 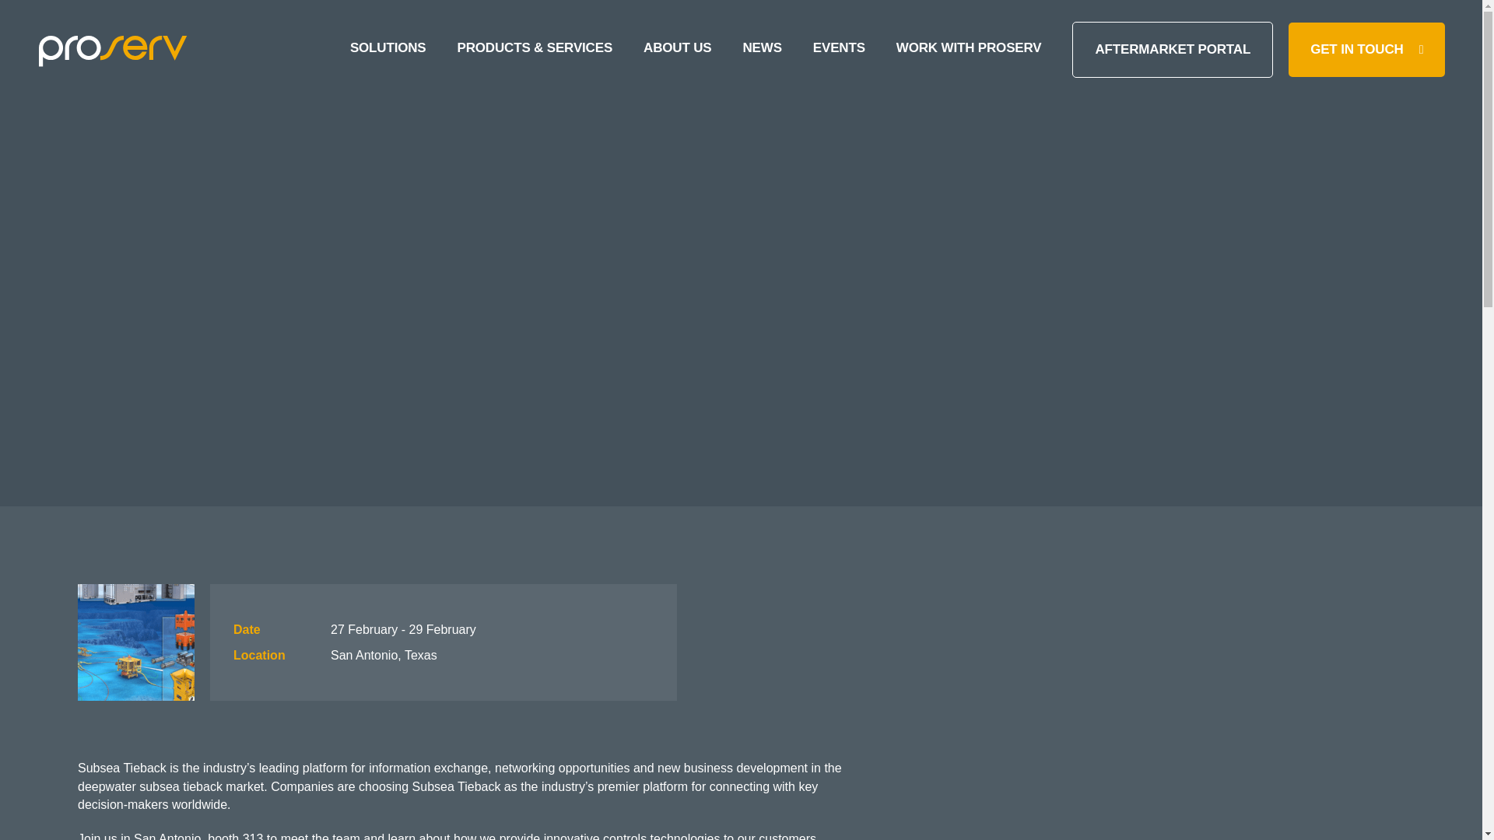 What do you see at coordinates (1172, 50) in the screenshot?
I see `AFTERMARKET PORTAL` at bounding box center [1172, 50].